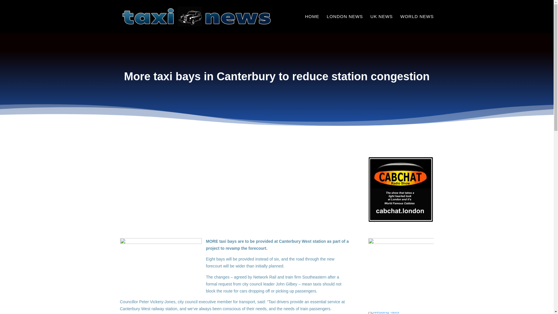 The width and height of the screenshot is (558, 314). Describe the element at coordinates (417, 24) in the screenshot. I see `WORLD NEWS` at that location.